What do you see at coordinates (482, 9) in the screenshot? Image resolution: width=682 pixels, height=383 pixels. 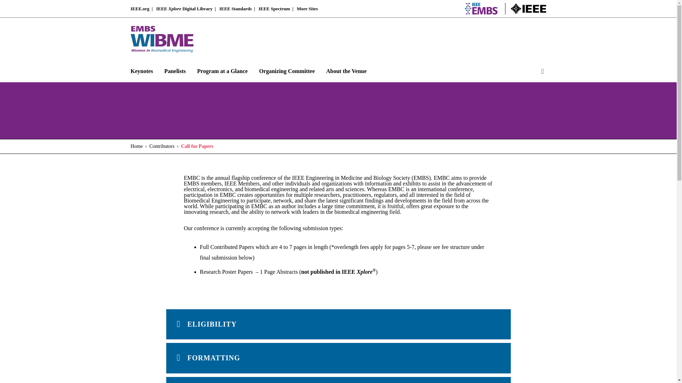 I see `Visit embs.org` at bounding box center [482, 9].